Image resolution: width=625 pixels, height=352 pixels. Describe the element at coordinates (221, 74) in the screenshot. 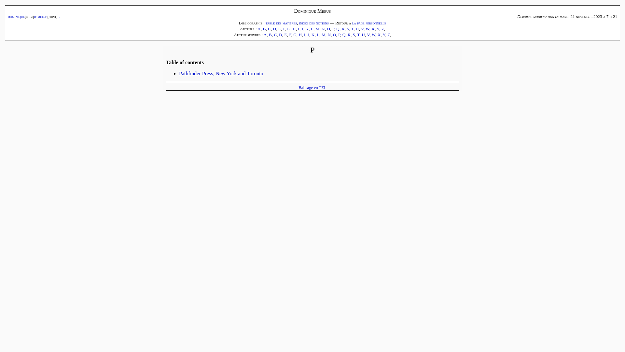

I see `Pathfinder Press, New York and Toronto` at that location.